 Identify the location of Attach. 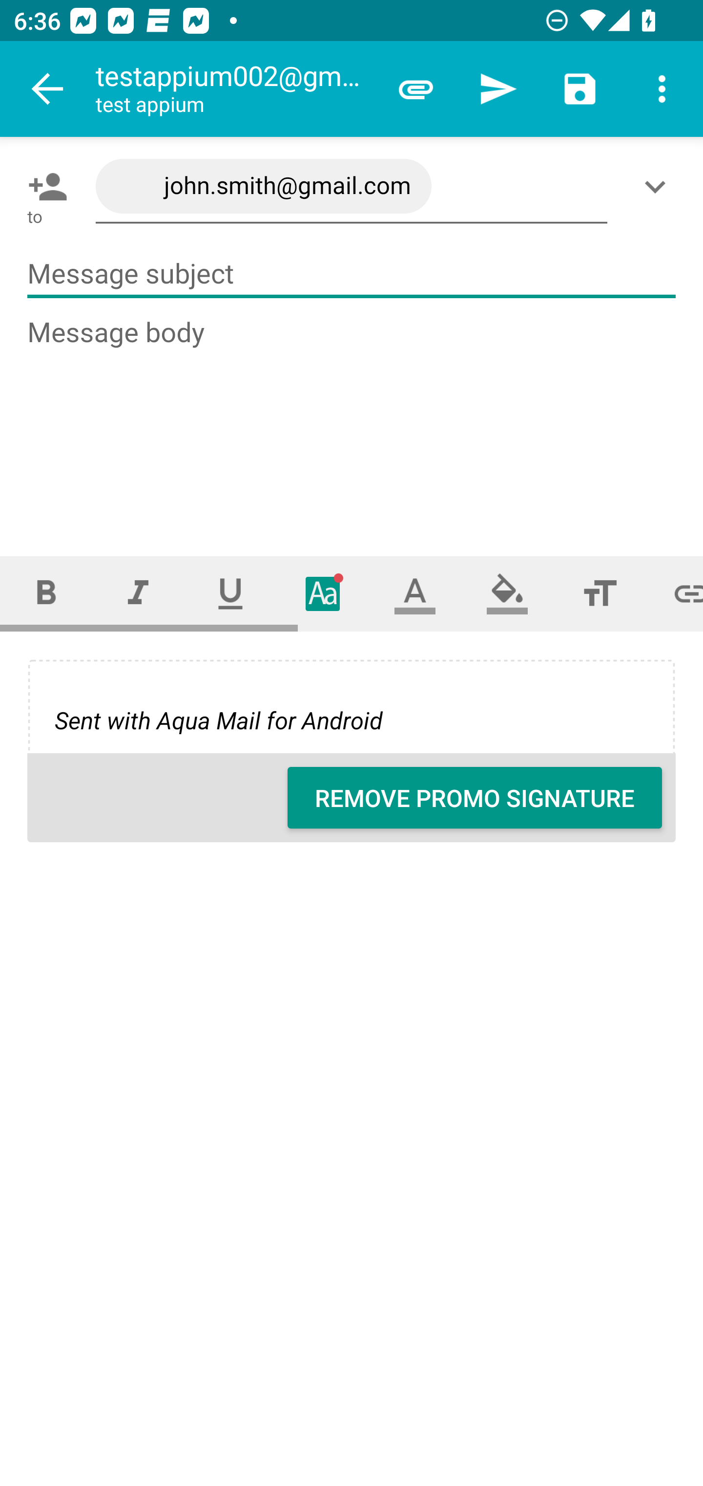
(416, 89).